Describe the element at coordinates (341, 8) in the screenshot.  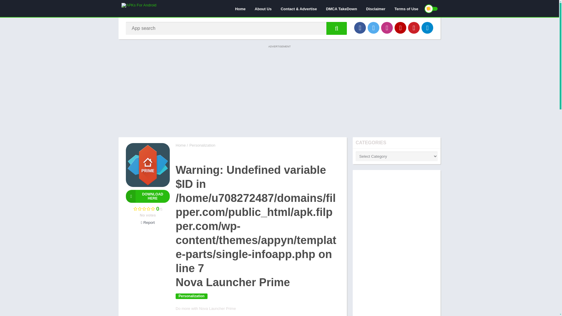
I see `DMCA TakeDown` at that location.